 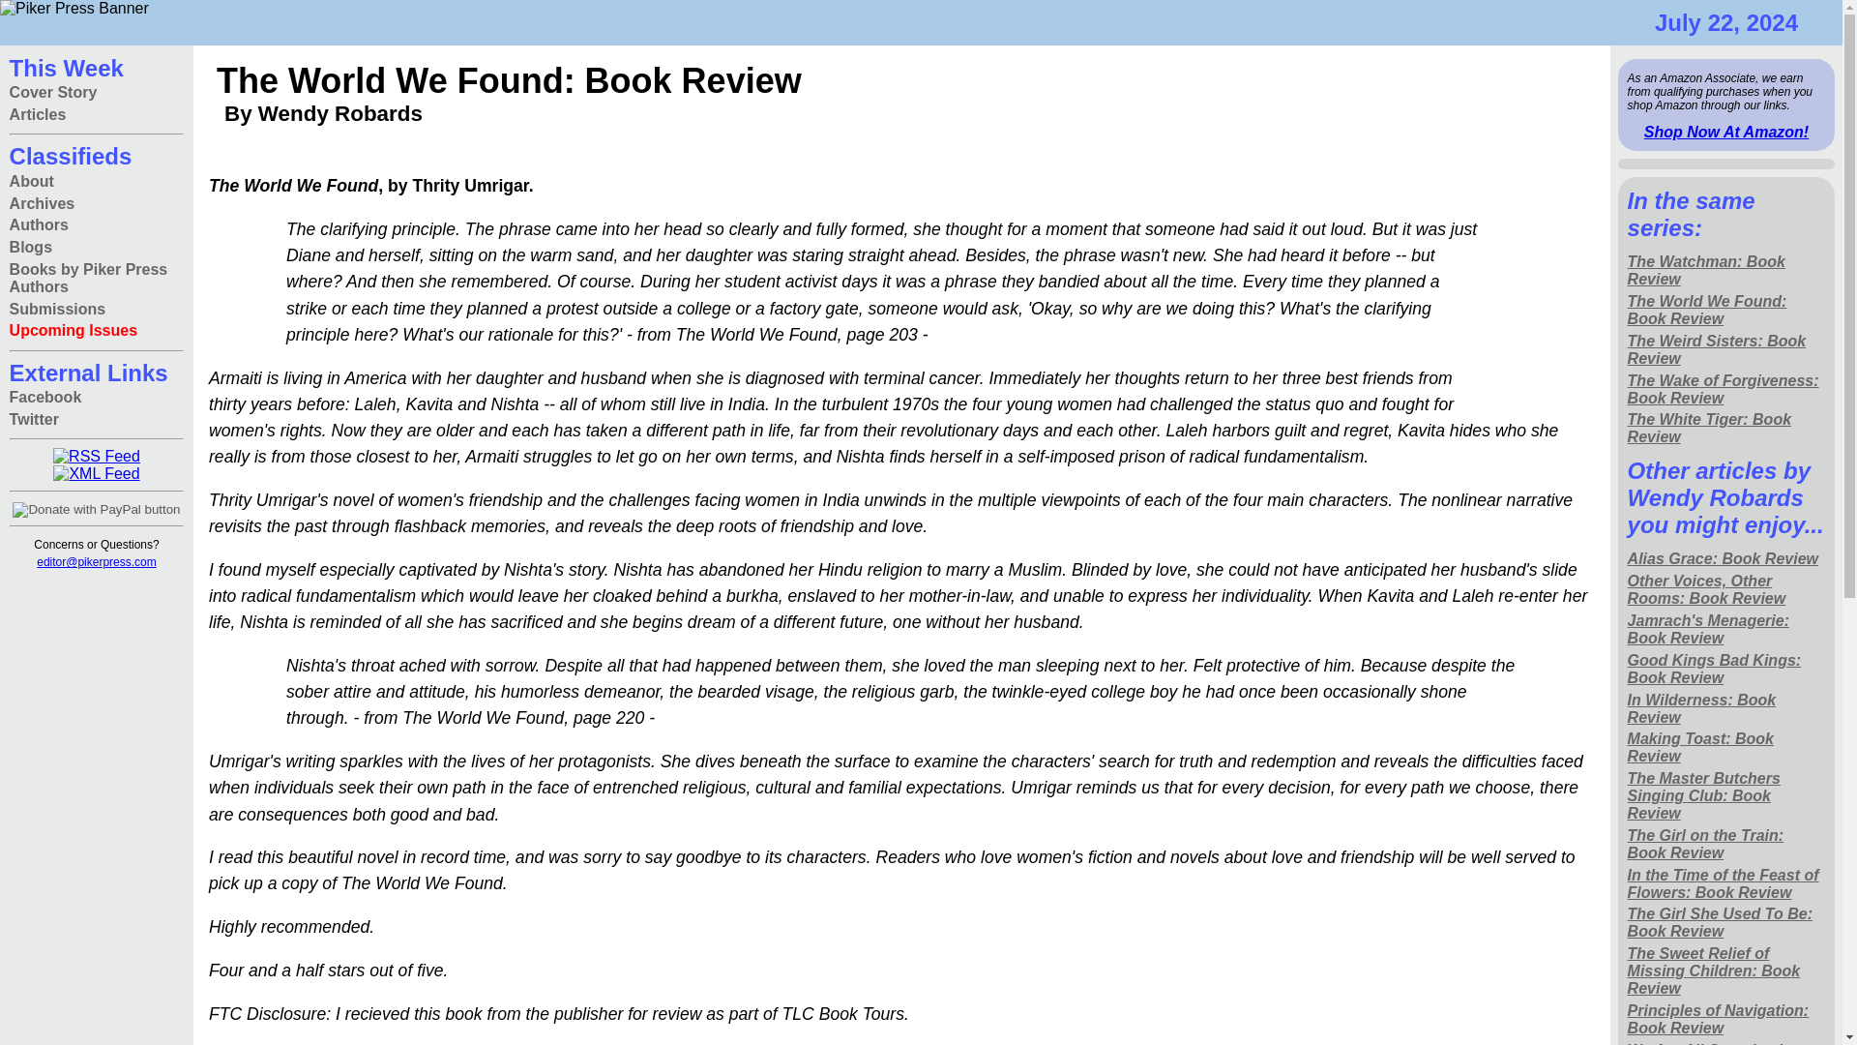 I want to click on The Girl on the Train: Book Review, so click(x=1726, y=844).